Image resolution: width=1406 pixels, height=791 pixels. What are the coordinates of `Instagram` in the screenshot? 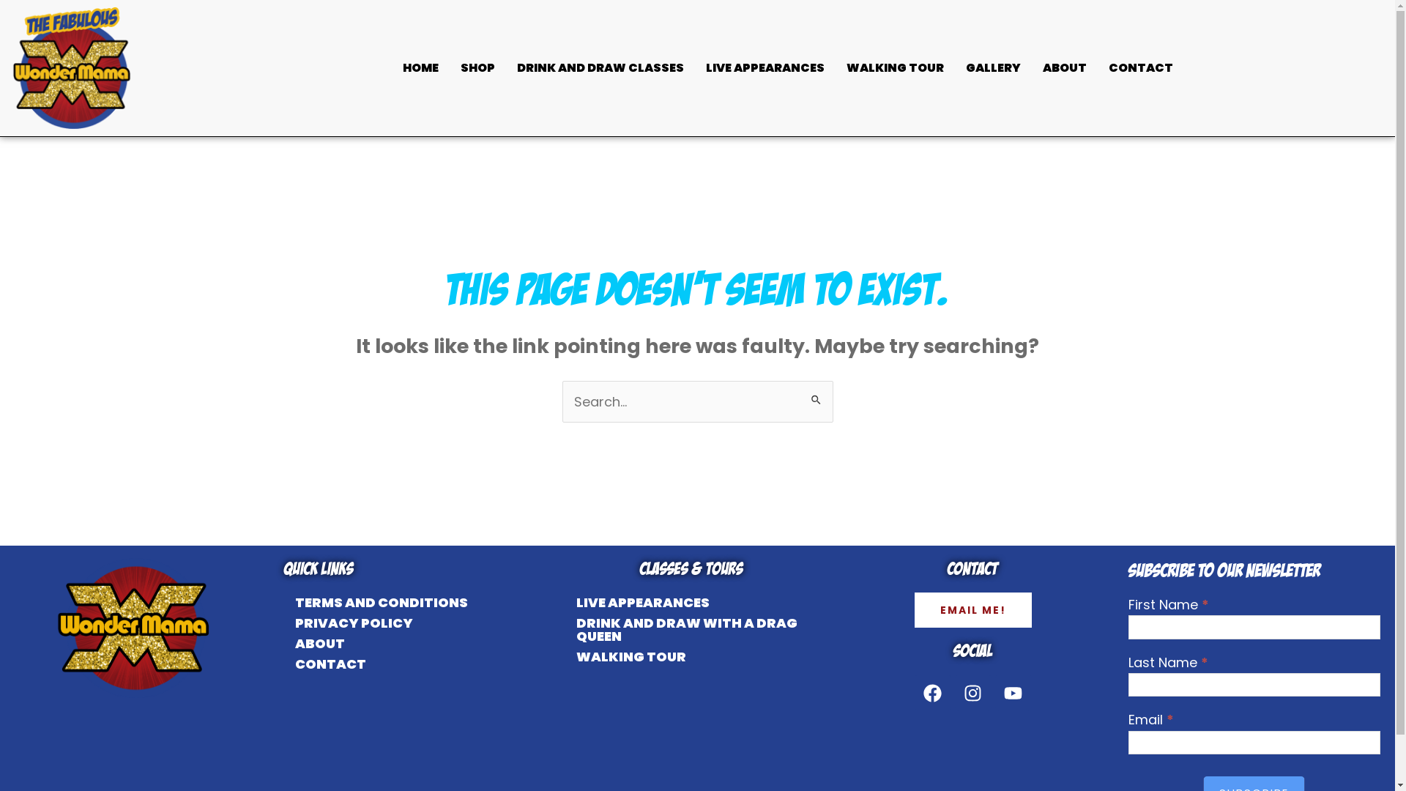 It's located at (973, 693).